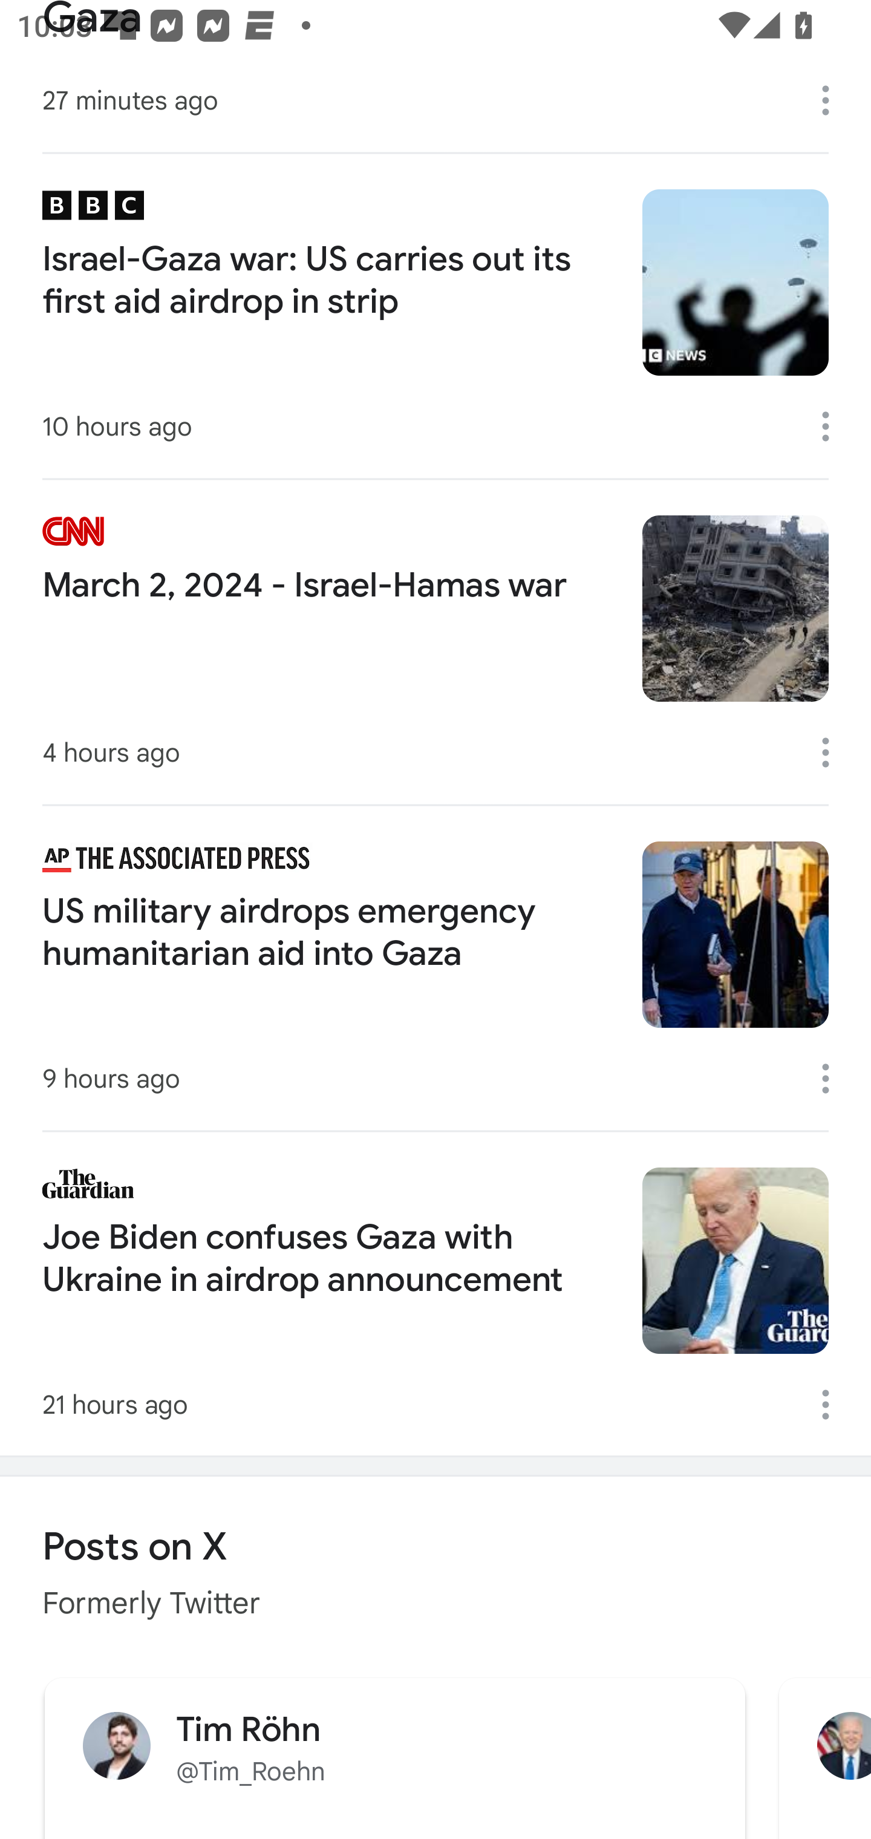 This screenshot has width=871, height=1839. Describe the element at coordinates (833, 100) in the screenshot. I see `More options` at that location.